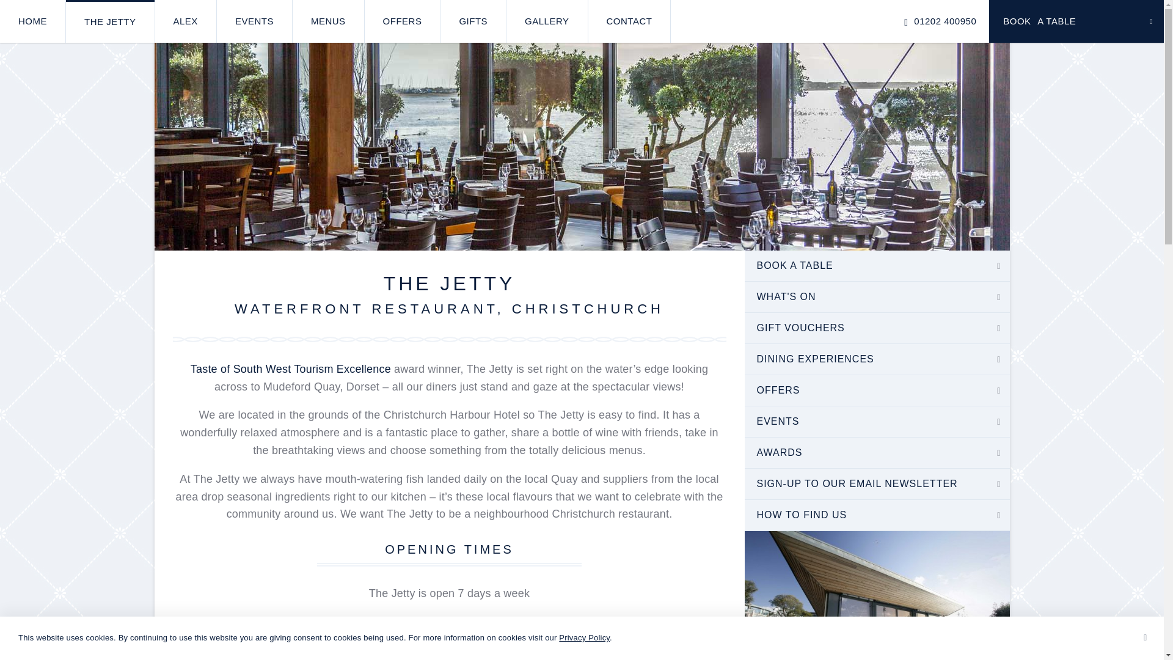 Image resolution: width=1173 pixels, height=660 pixels. I want to click on EVENTS, so click(254, 21).